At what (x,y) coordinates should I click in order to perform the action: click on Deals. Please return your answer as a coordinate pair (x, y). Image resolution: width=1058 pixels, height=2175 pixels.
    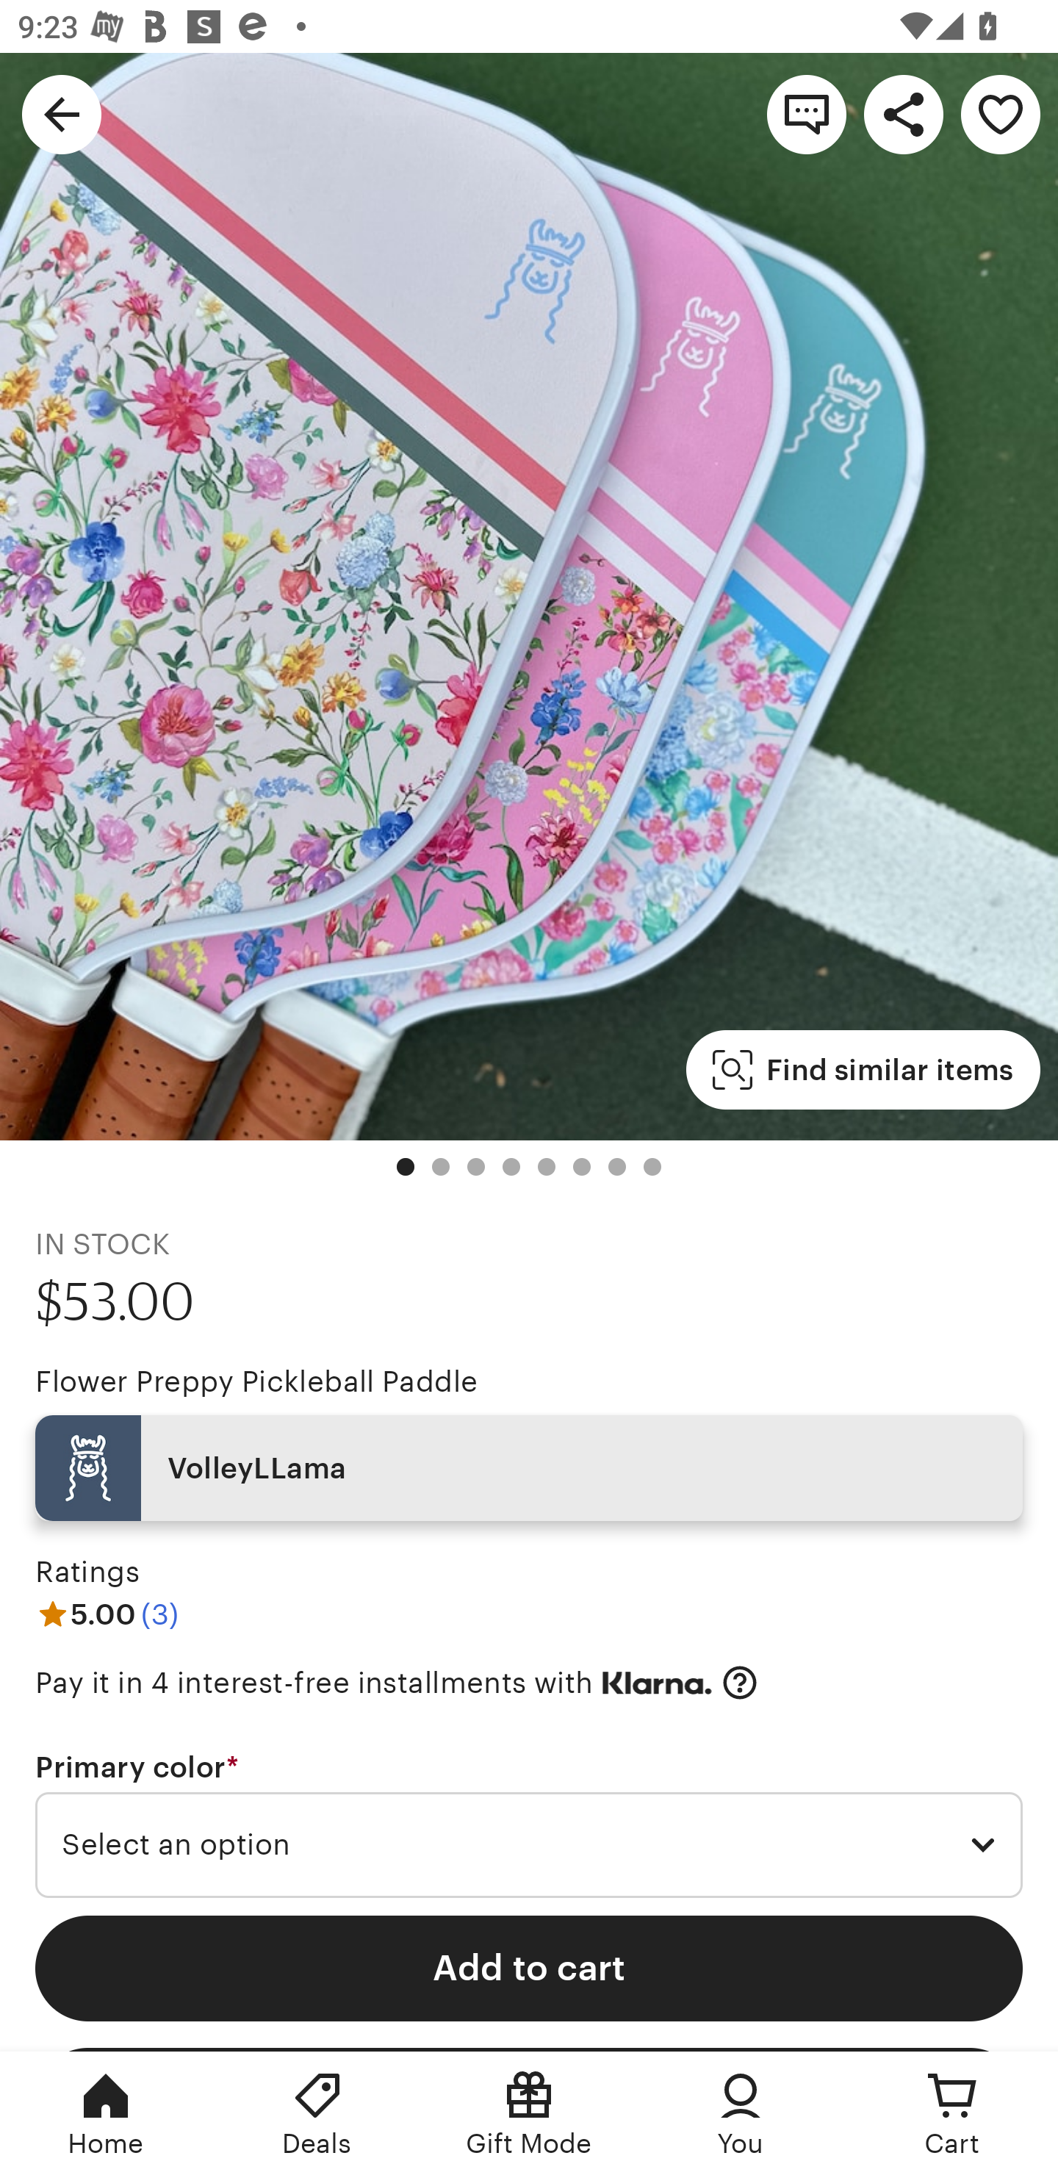
    Looking at the image, I should click on (317, 2113).